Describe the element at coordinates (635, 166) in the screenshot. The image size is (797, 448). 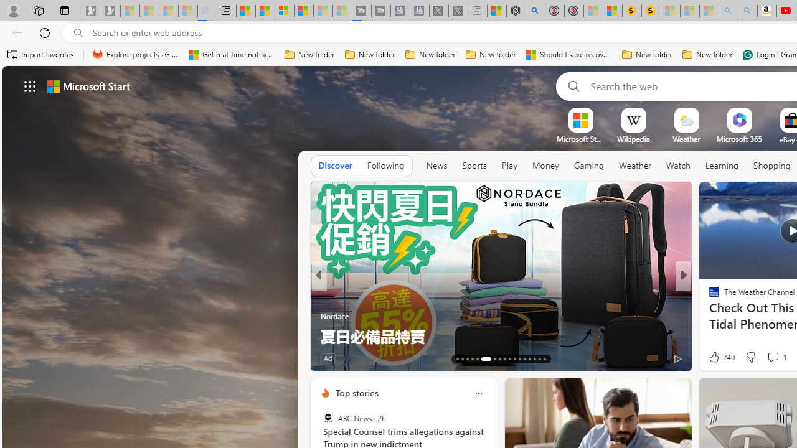
I see `Weather` at that location.